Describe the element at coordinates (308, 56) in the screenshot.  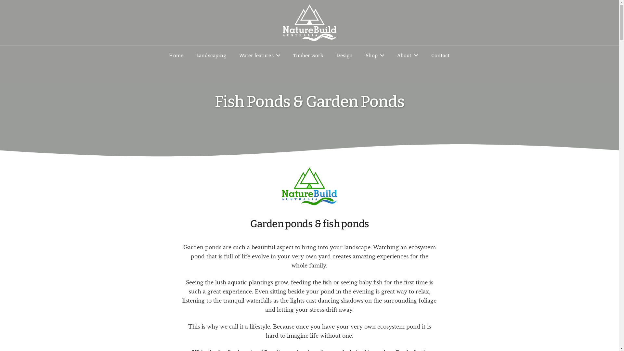
I see `Timber work` at that location.